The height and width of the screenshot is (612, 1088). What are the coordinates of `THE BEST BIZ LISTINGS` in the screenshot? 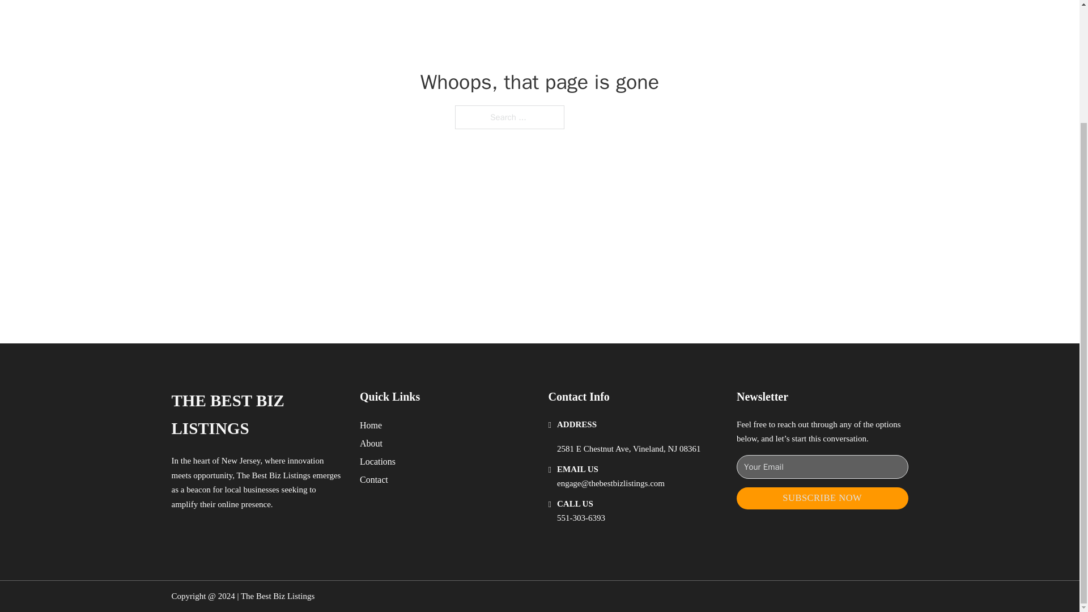 It's located at (256, 415).